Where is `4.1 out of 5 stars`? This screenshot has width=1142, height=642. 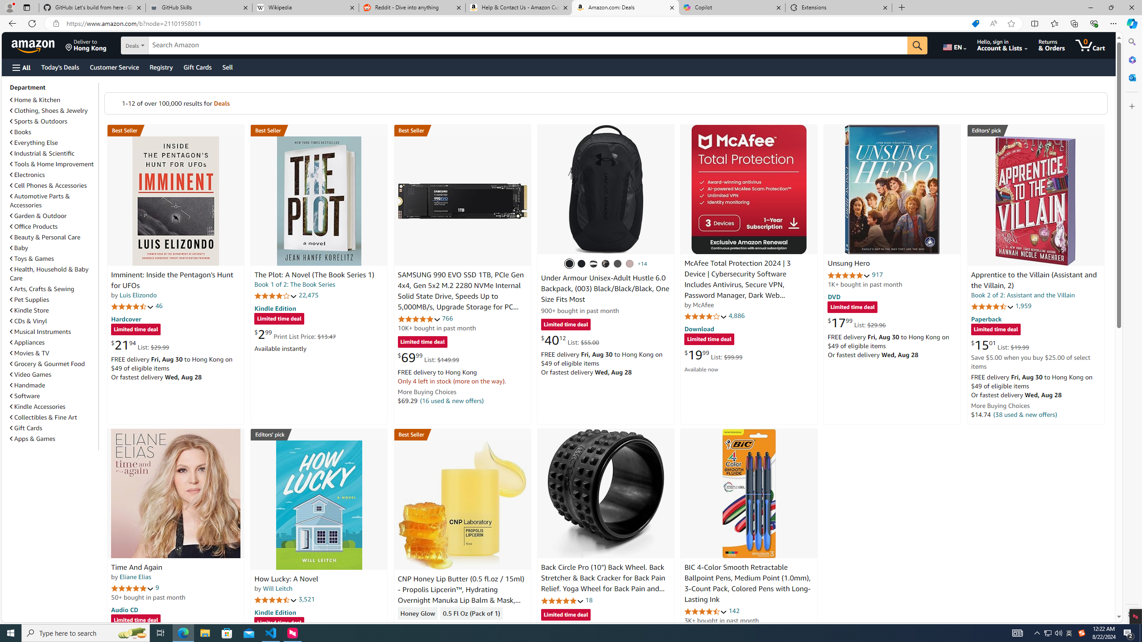 4.1 out of 5 stars is located at coordinates (706, 316).